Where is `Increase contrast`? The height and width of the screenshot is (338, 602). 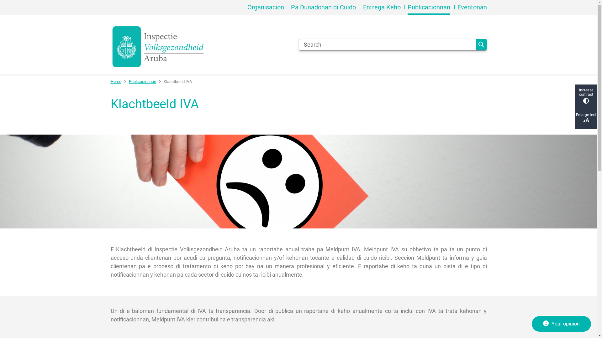 Increase contrast is located at coordinates (586, 96).